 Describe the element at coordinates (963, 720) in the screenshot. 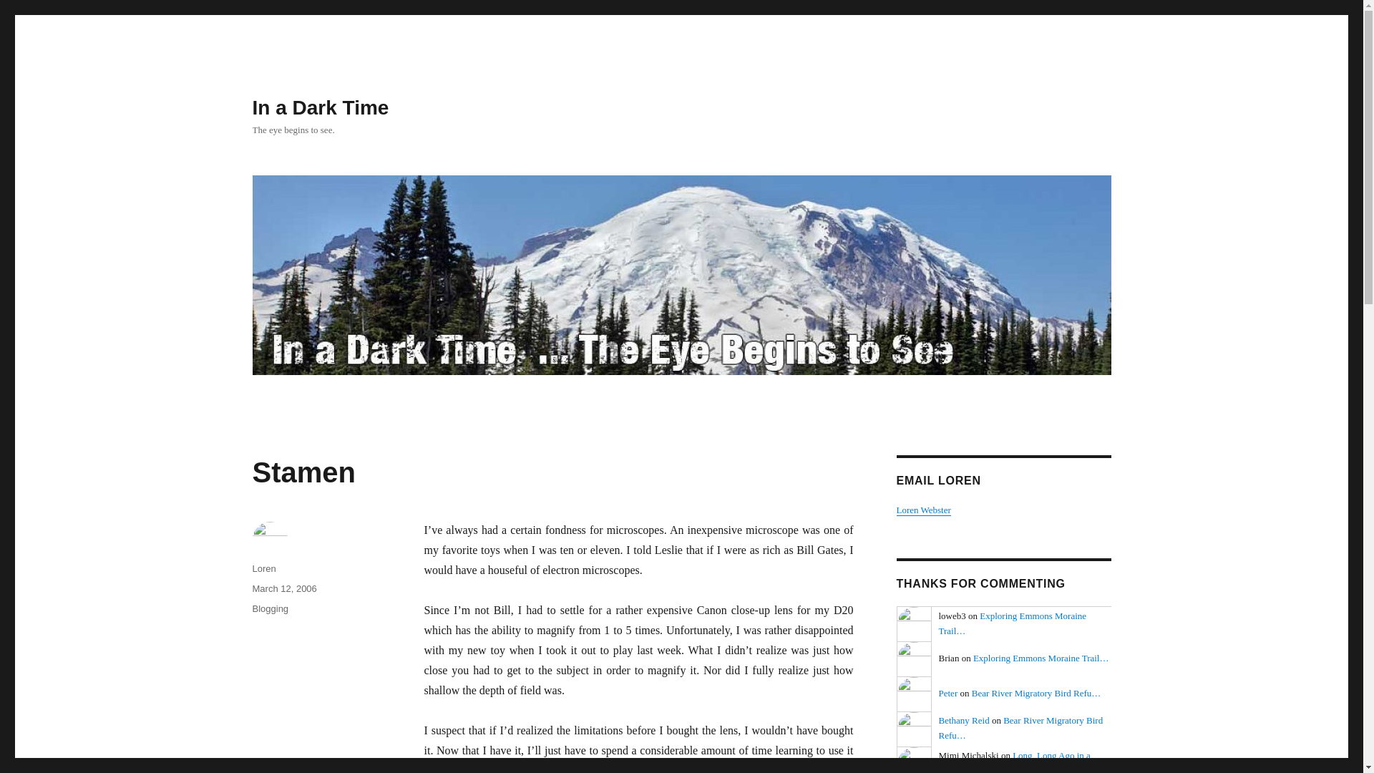

I see `Bethany Reid` at that location.